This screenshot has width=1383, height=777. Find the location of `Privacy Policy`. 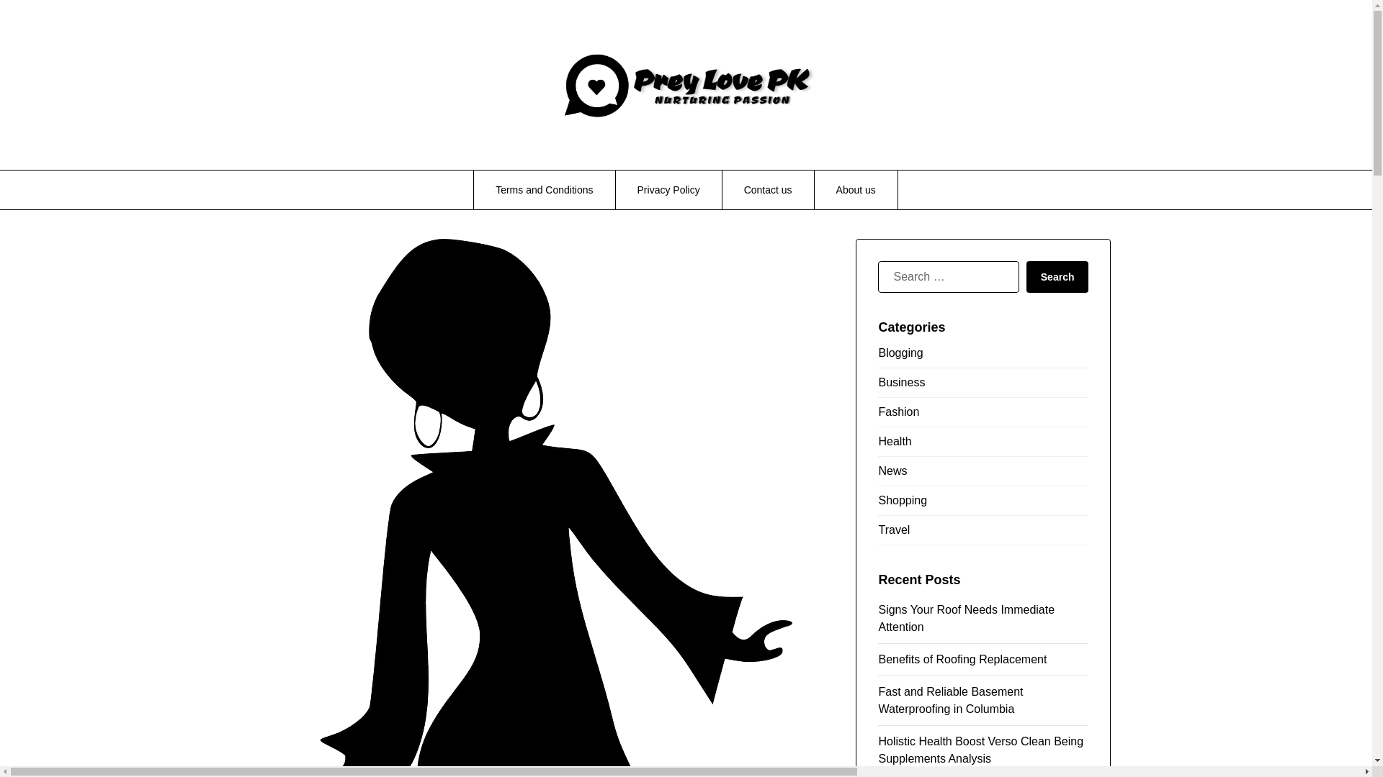

Privacy Policy is located at coordinates (668, 189).